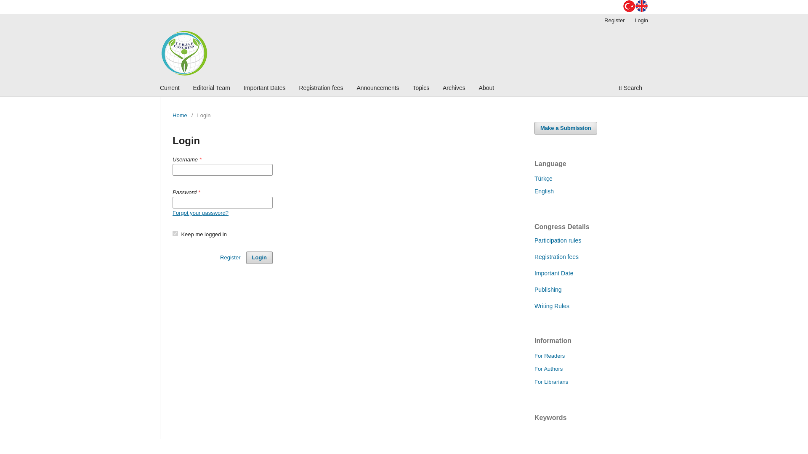 The height and width of the screenshot is (454, 808). I want to click on For Readers, so click(550, 356).